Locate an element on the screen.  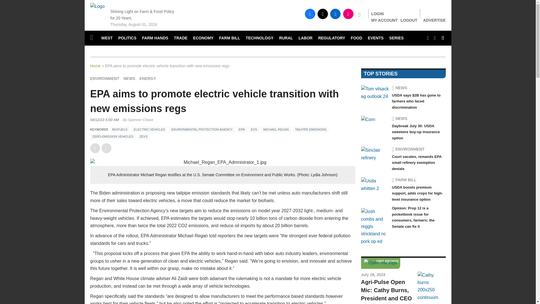
LABOR is located at coordinates (305, 38).